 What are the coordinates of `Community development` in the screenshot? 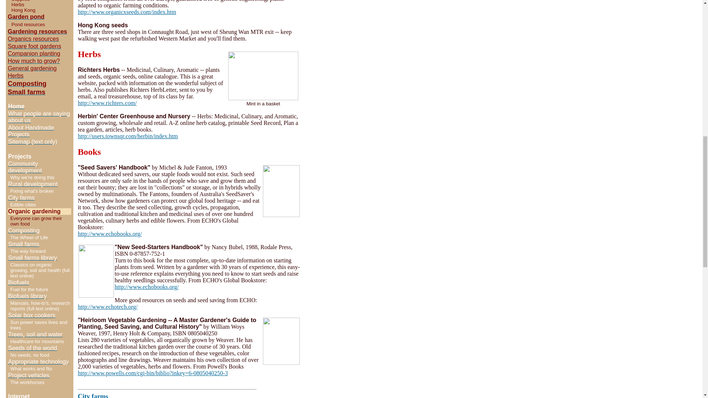 It's located at (25, 167).